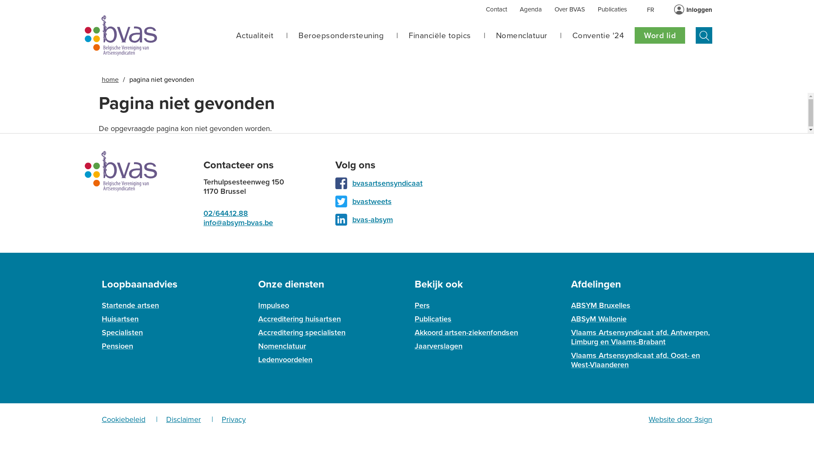 The height and width of the screenshot is (458, 814). What do you see at coordinates (387, 183) in the screenshot?
I see `bvasartsensyndicaat` at bounding box center [387, 183].